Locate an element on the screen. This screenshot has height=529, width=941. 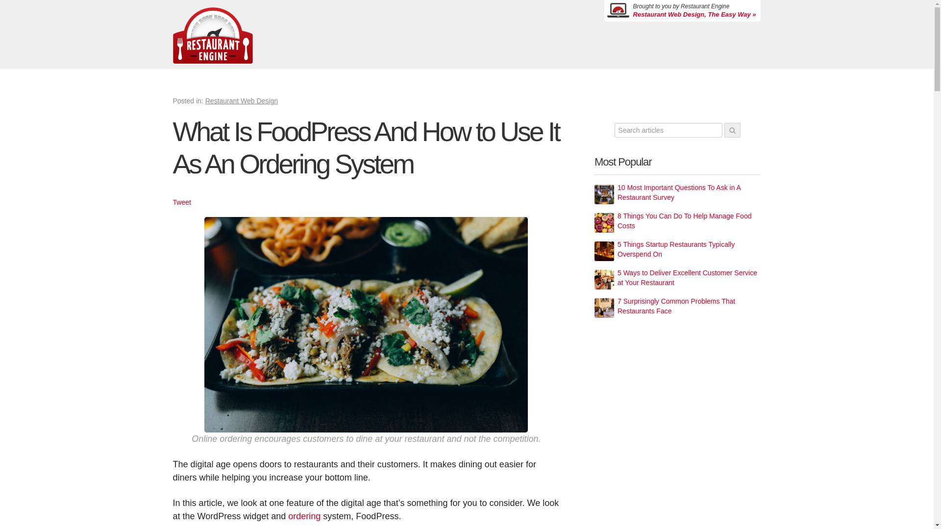
ordering is located at coordinates (304, 516).